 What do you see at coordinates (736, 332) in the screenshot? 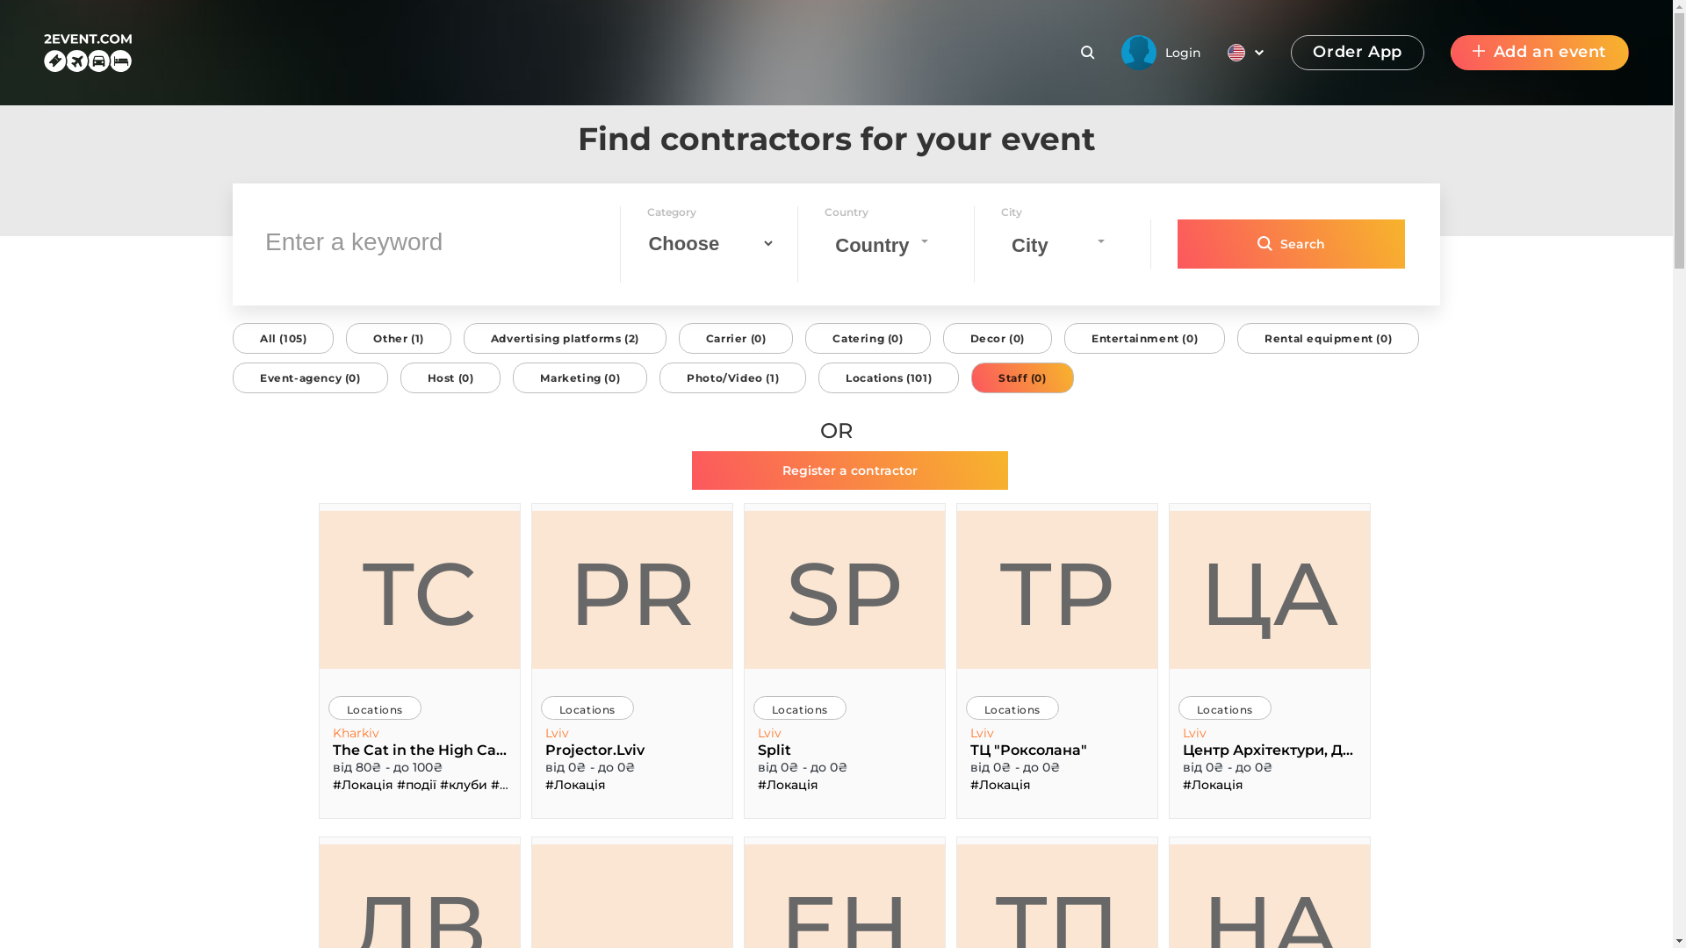
I see `Carrier (0)` at bounding box center [736, 332].